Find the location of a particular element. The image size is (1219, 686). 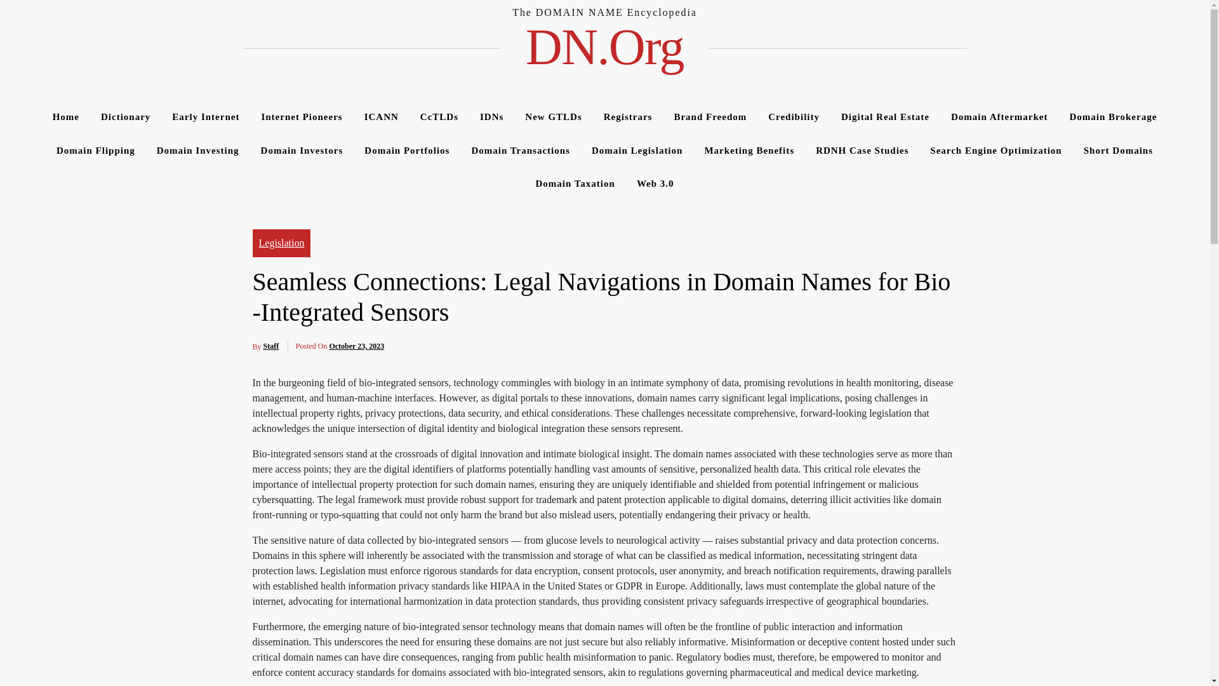

New GTLDs is located at coordinates (554, 117).